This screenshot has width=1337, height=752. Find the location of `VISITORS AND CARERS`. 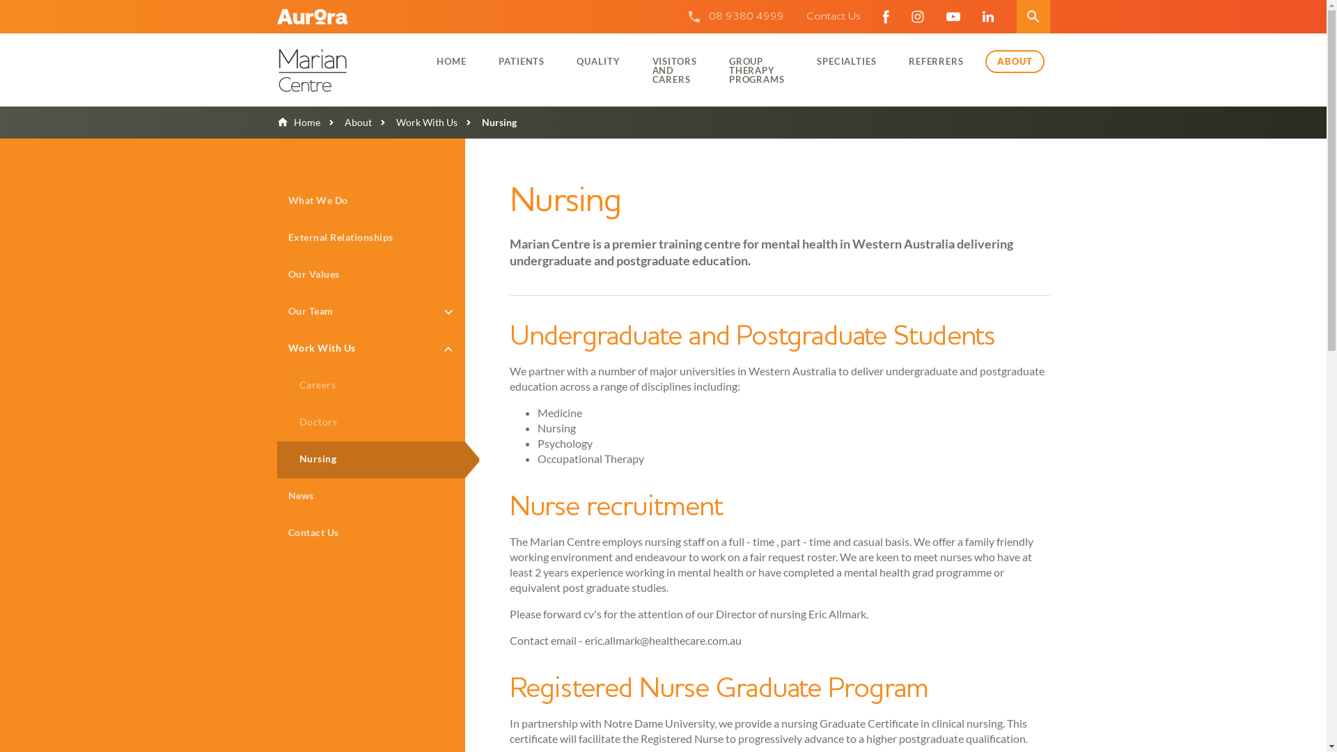

VISITORS AND CARERS is located at coordinates (675, 70).